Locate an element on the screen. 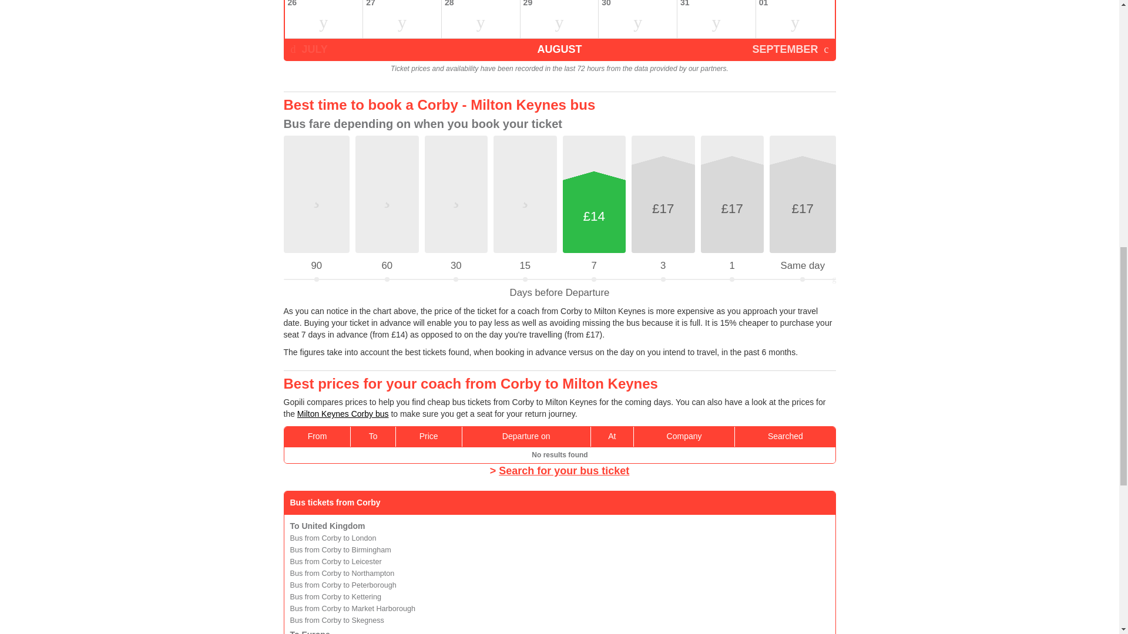 The width and height of the screenshot is (1128, 634). Bus from Corby to London is located at coordinates (333, 538).